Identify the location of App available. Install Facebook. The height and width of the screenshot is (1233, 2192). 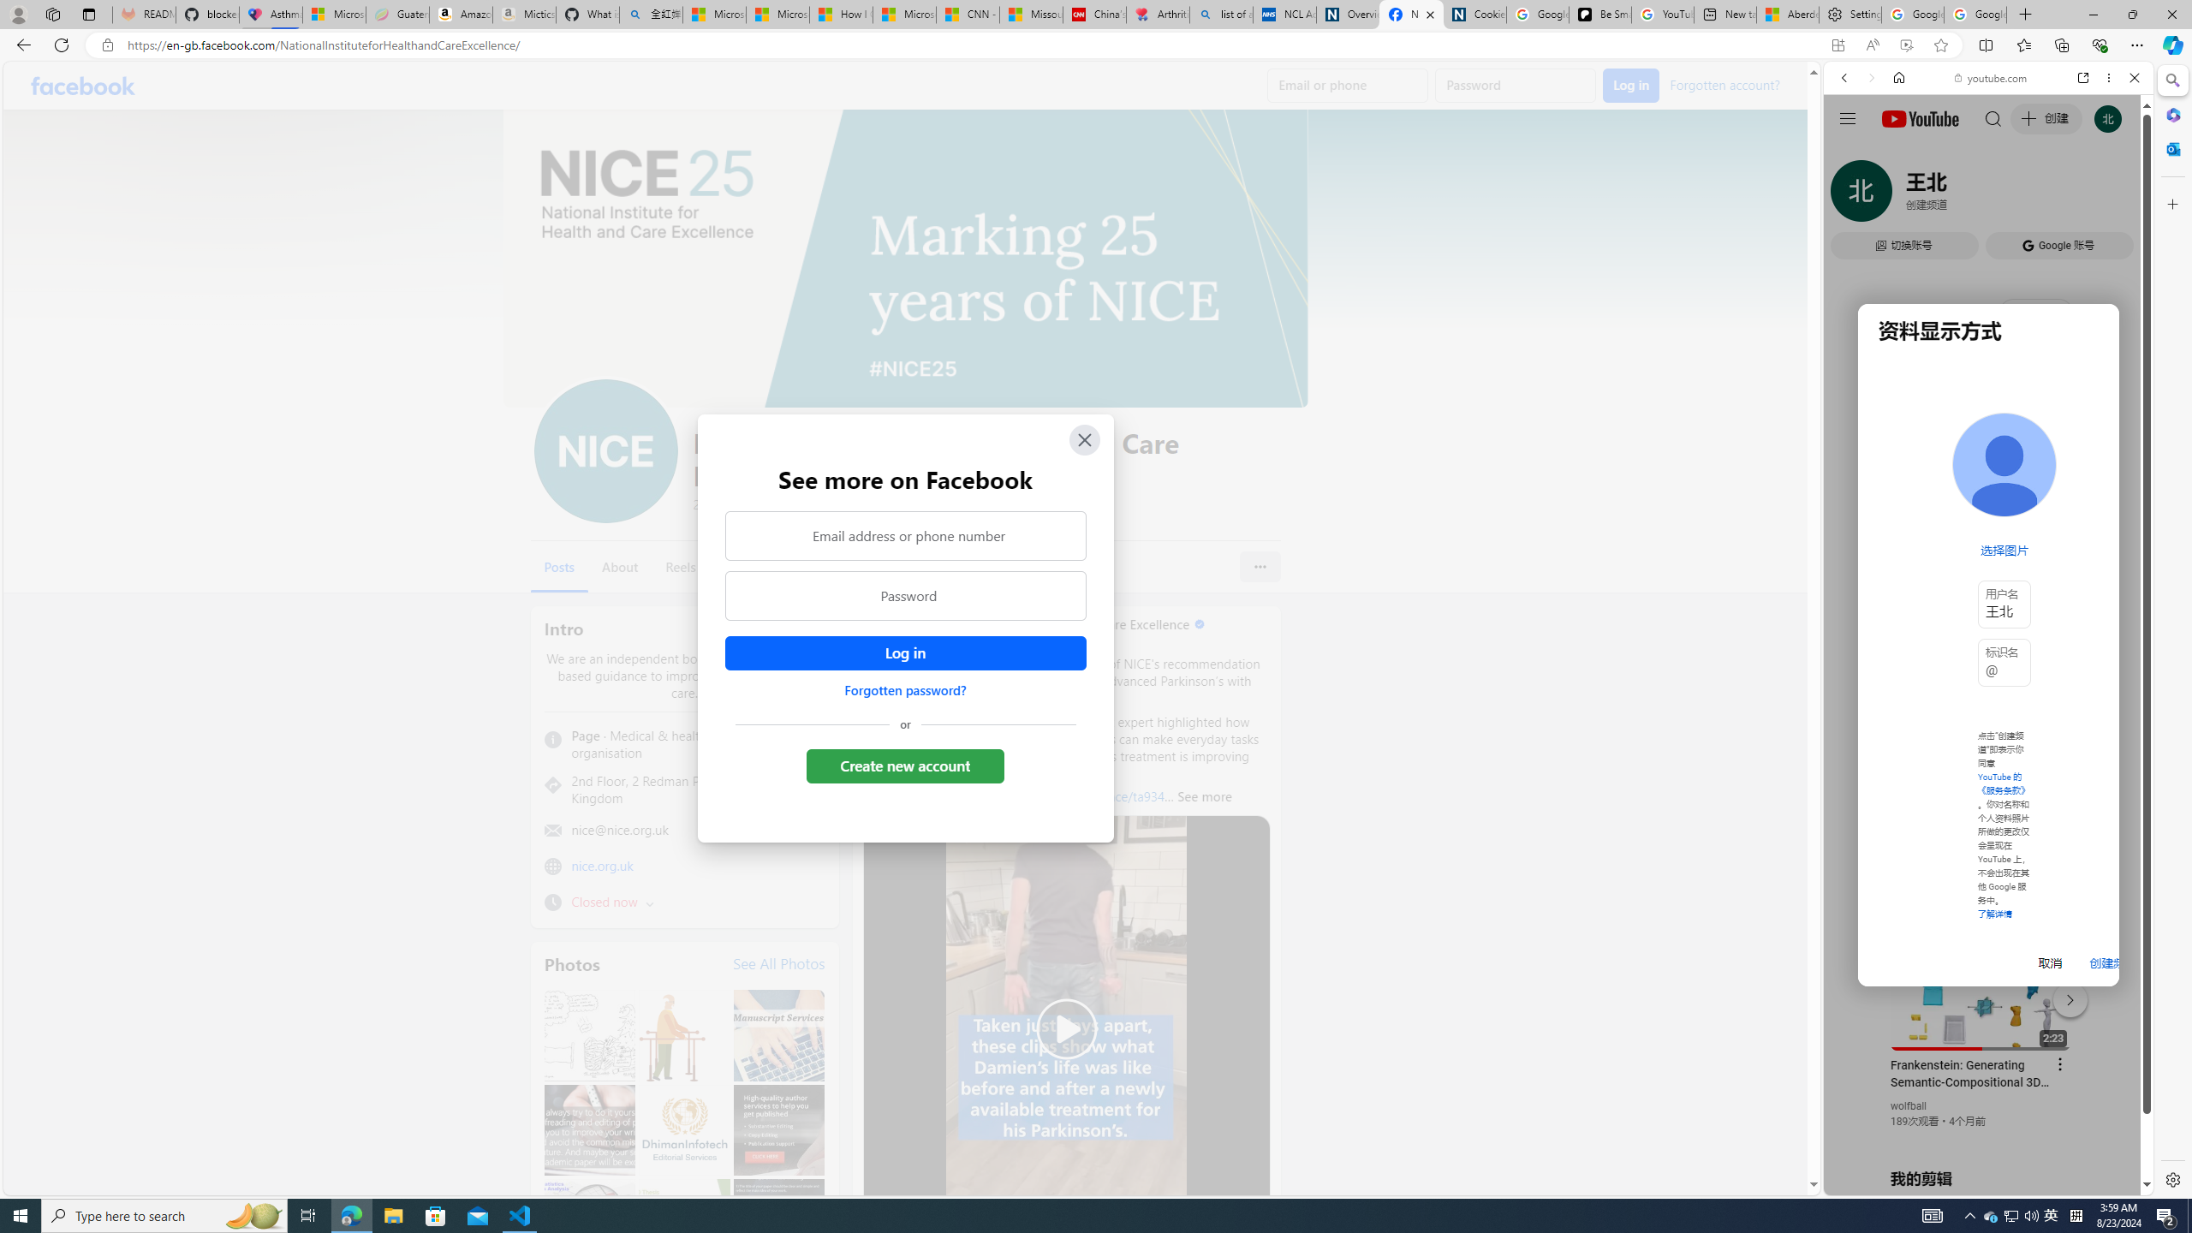
(1838, 45).